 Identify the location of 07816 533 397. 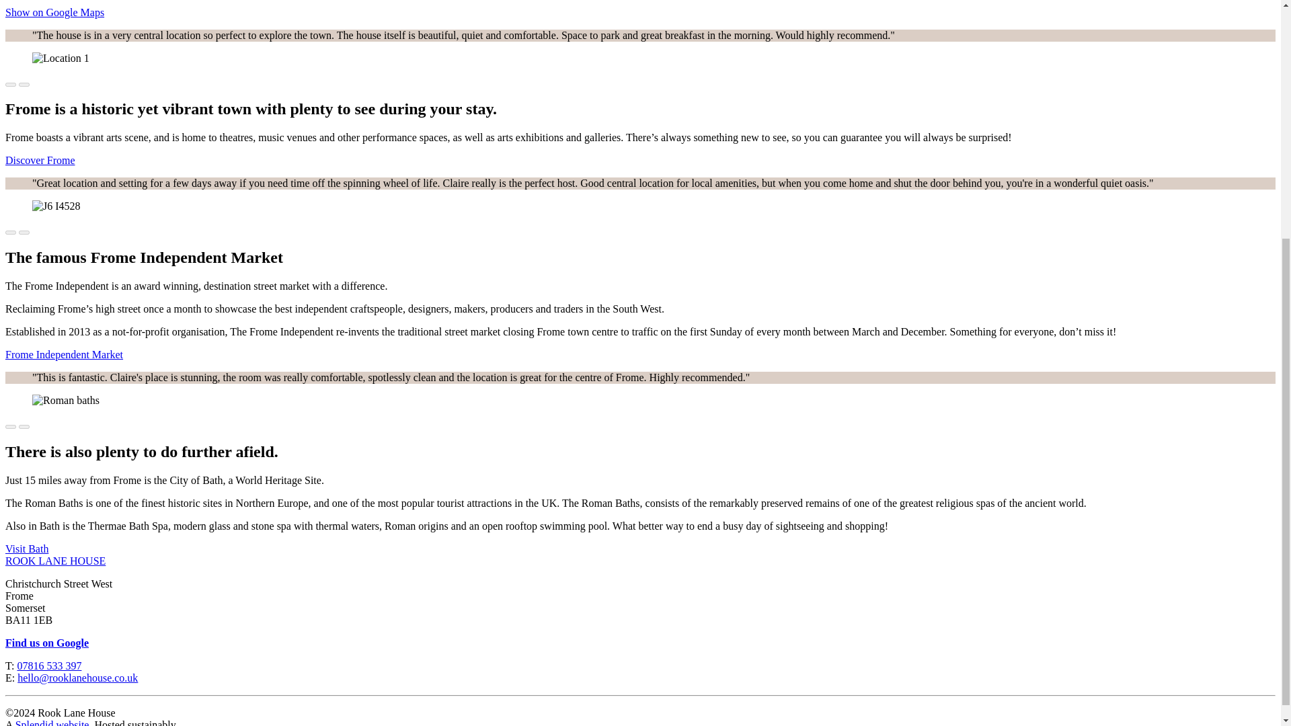
(48, 665).